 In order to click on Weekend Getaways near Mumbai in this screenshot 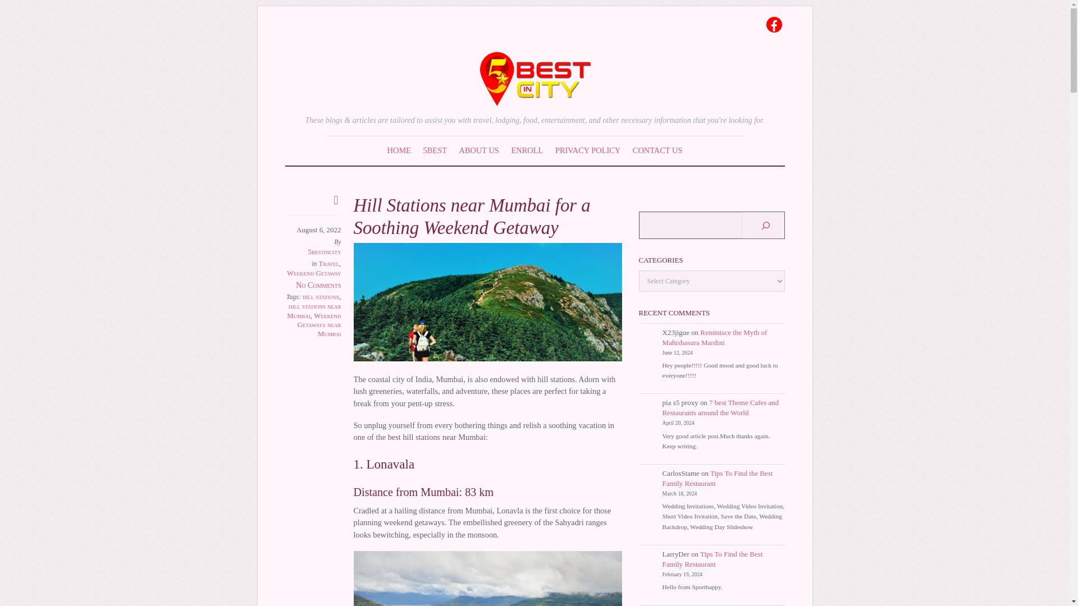, I will do `click(319, 324)`.